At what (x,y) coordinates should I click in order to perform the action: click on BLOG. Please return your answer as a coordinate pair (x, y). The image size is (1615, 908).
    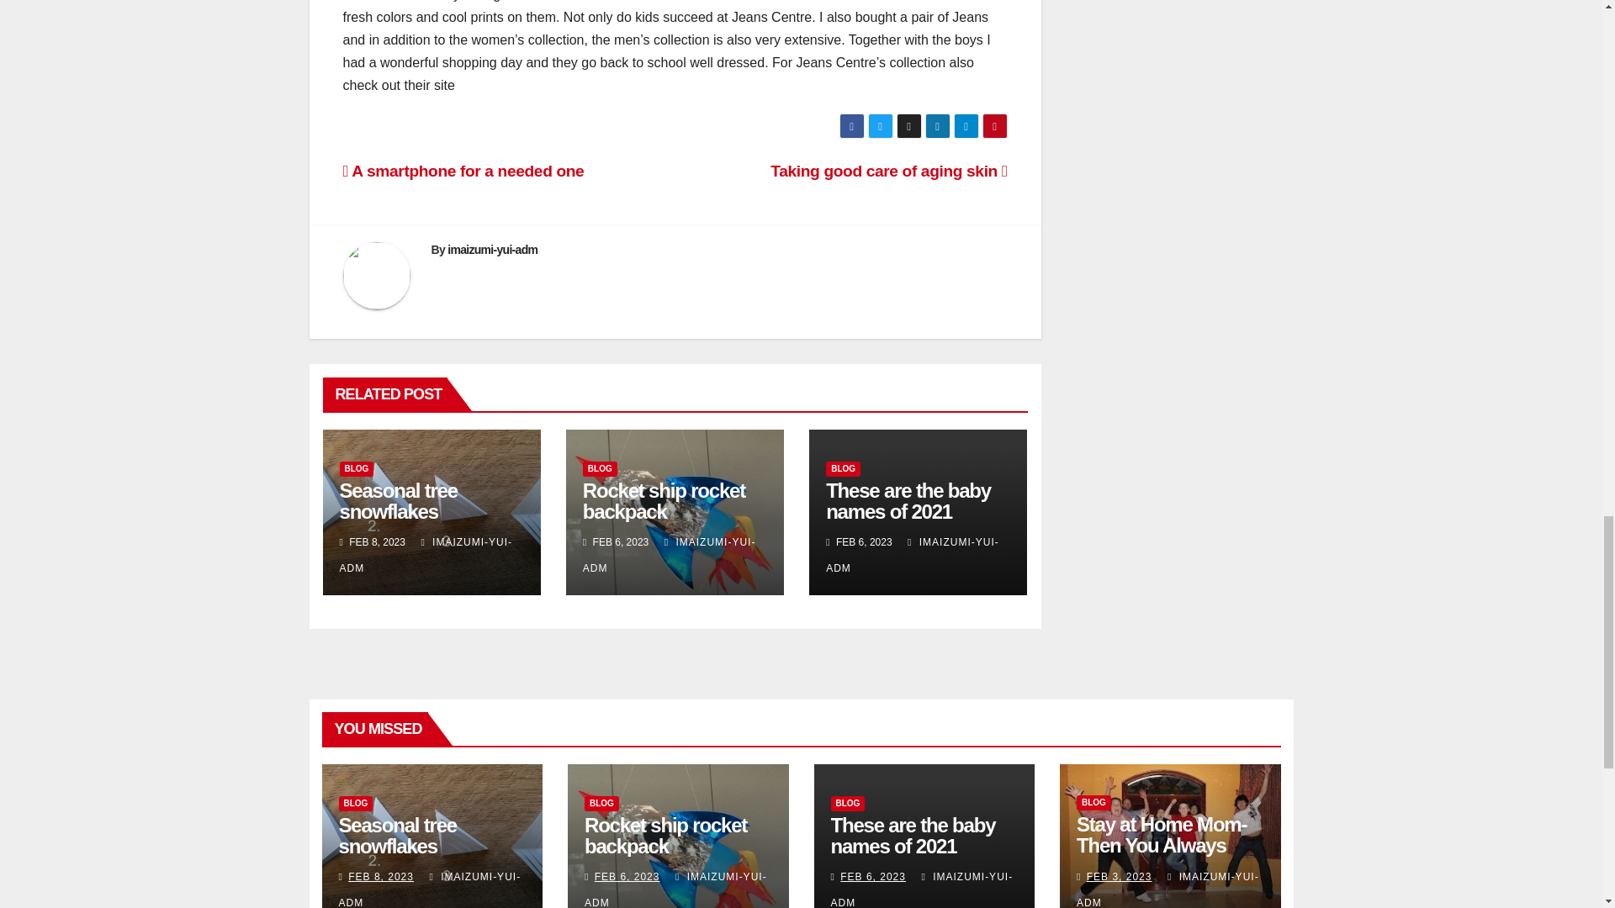
    Looking at the image, I should click on (355, 804).